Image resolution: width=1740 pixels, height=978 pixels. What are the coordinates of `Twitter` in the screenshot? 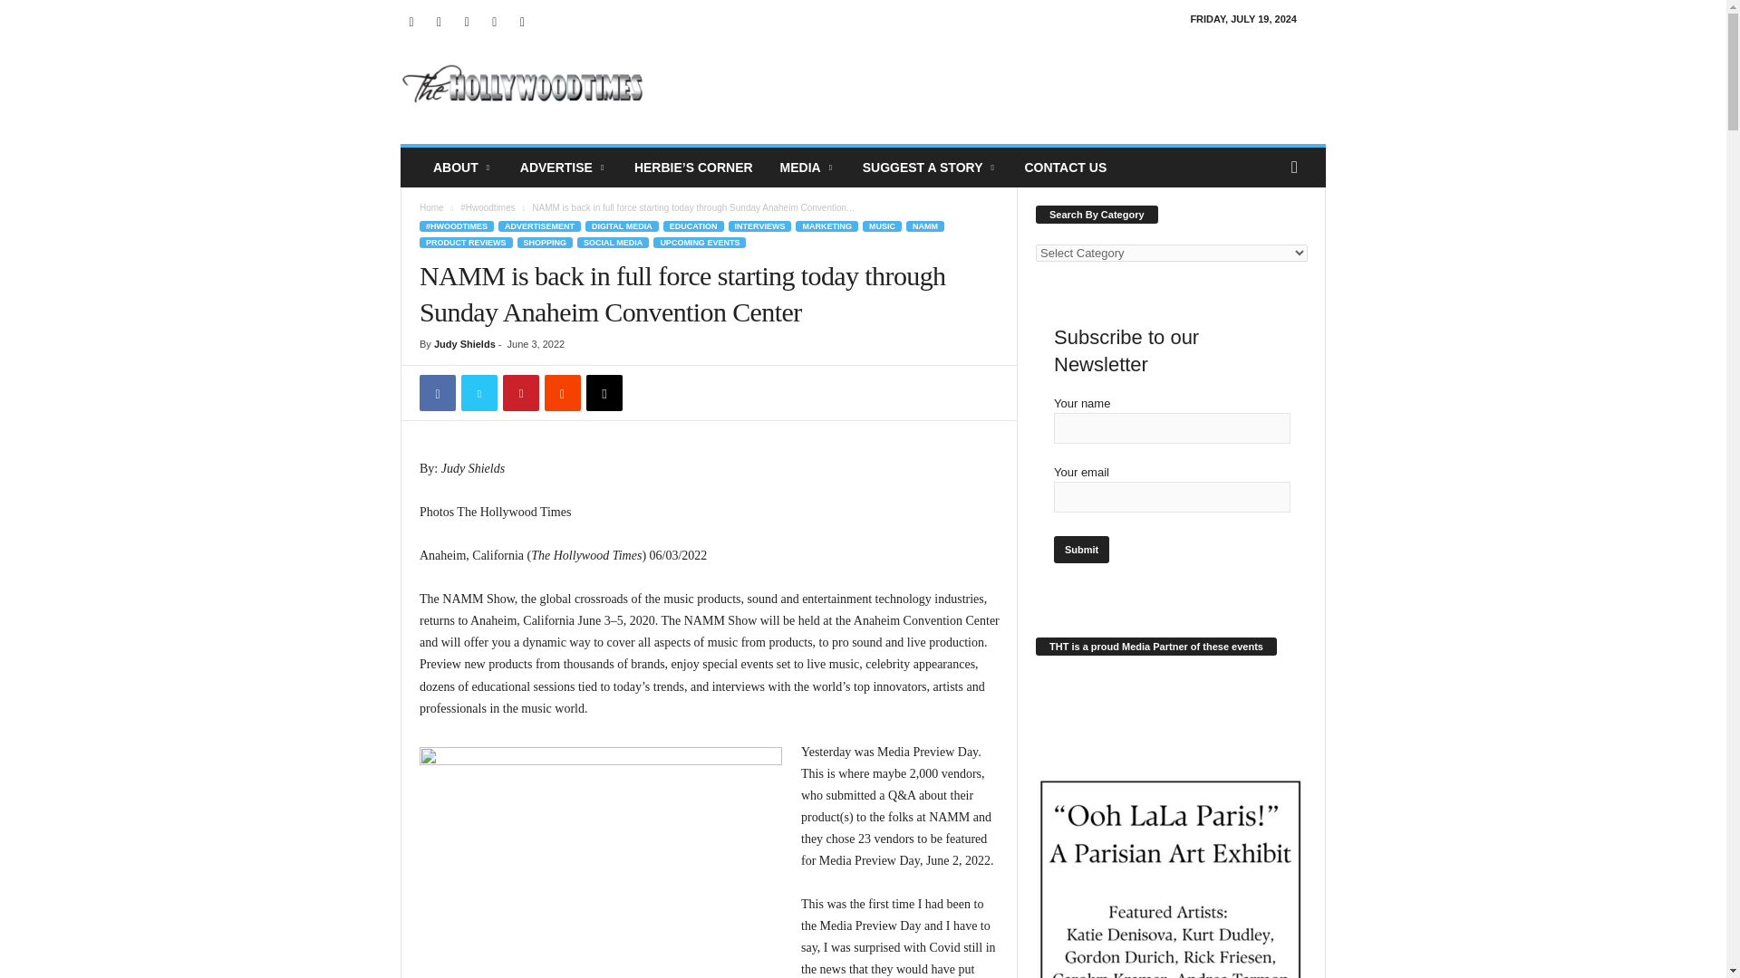 It's located at (478, 392).